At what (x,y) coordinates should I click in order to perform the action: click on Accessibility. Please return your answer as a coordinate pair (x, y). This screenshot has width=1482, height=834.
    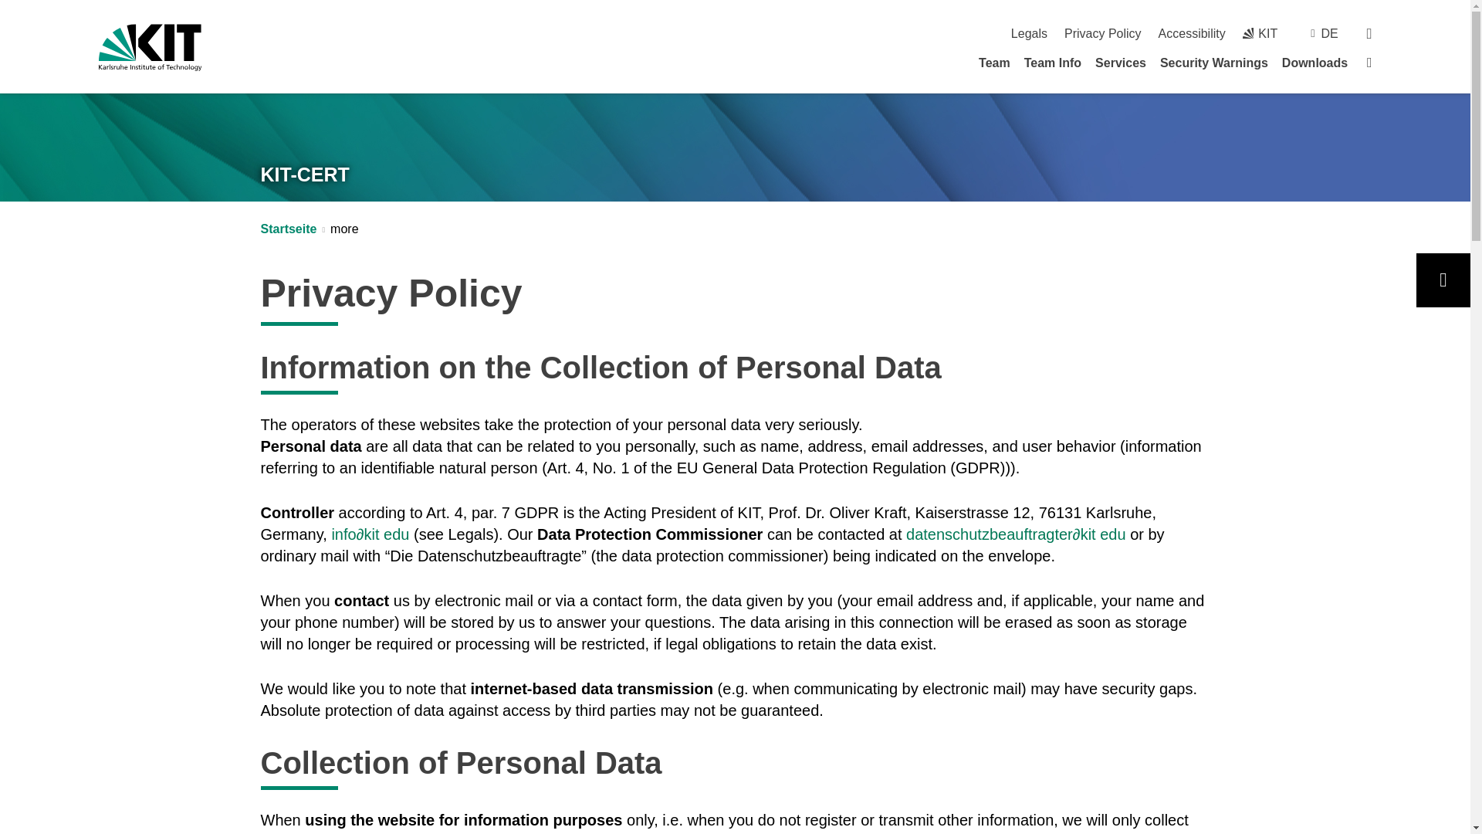
    Looking at the image, I should click on (1192, 32).